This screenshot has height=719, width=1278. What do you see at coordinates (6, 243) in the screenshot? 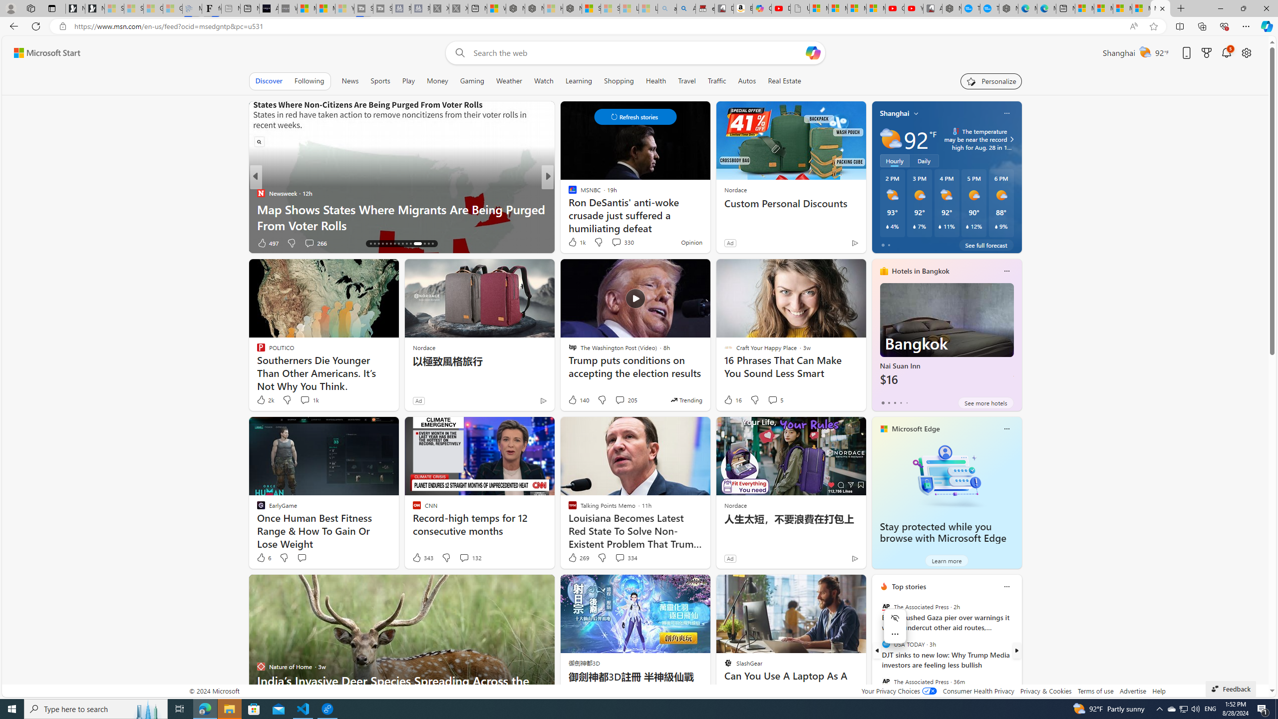
I see `View comments 39 Comment` at bounding box center [6, 243].